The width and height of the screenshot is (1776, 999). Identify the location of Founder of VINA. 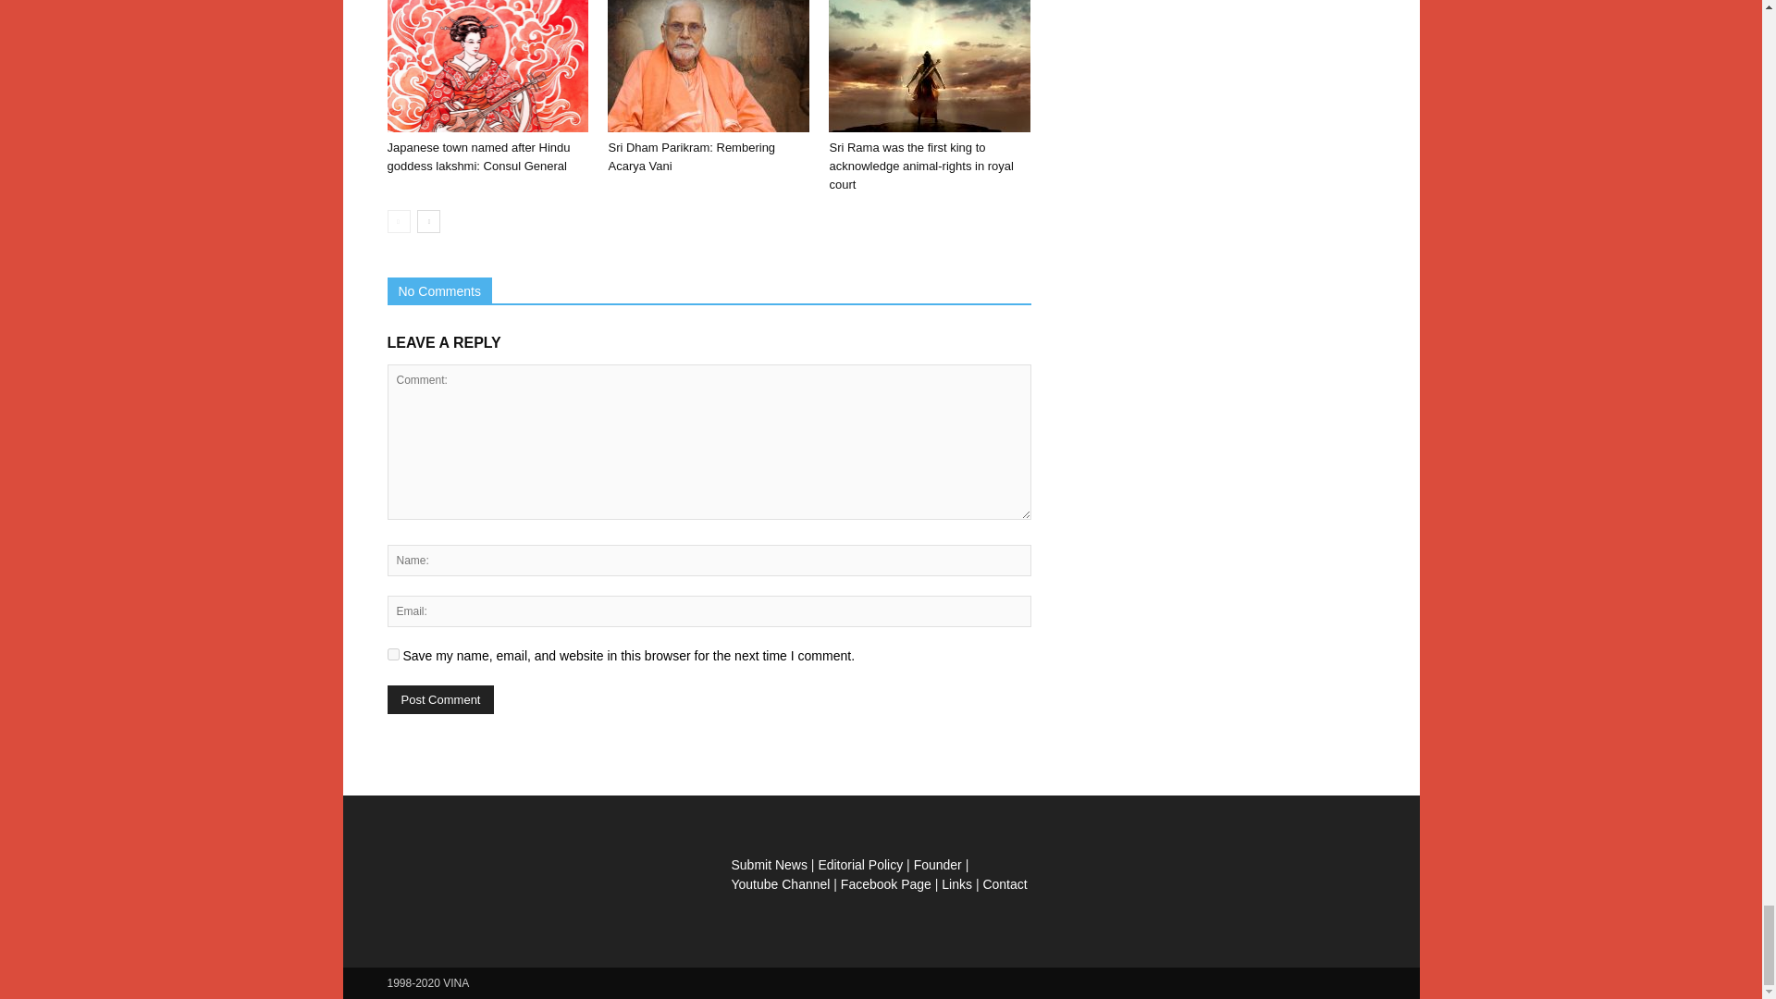
(938, 864).